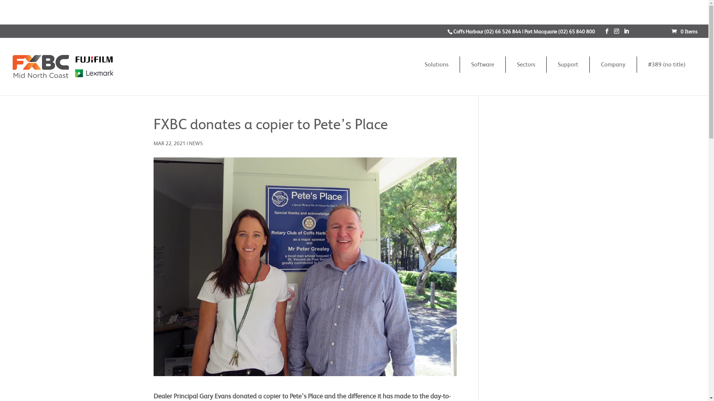  Describe the element at coordinates (684, 31) in the screenshot. I see `0 Items` at that location.